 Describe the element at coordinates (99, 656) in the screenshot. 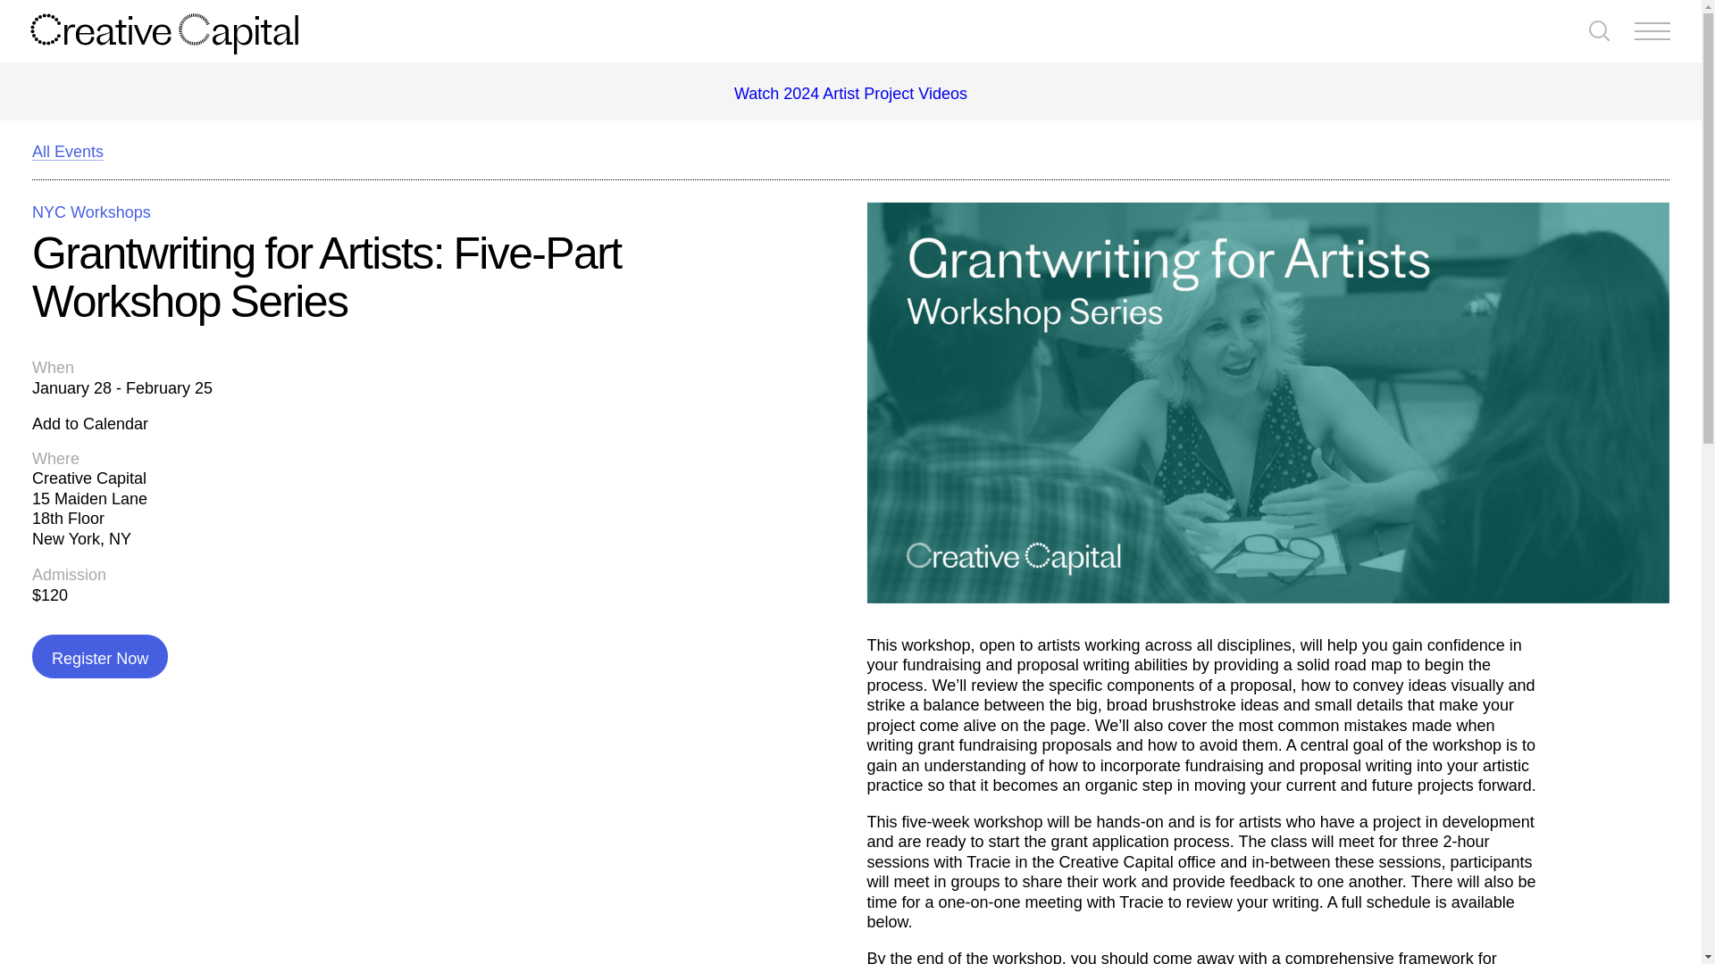

I see `Register Now` at that location.